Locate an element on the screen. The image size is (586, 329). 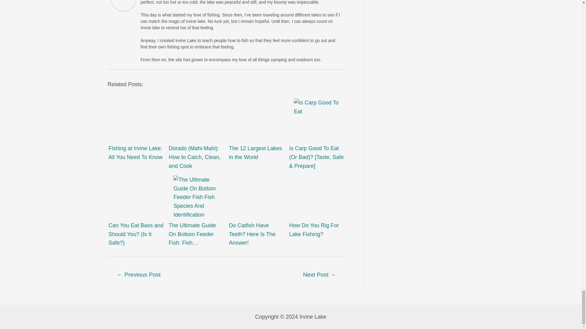
Fishing at Irvine Lake: All You Need To Know is located at coordinates (136, 121).